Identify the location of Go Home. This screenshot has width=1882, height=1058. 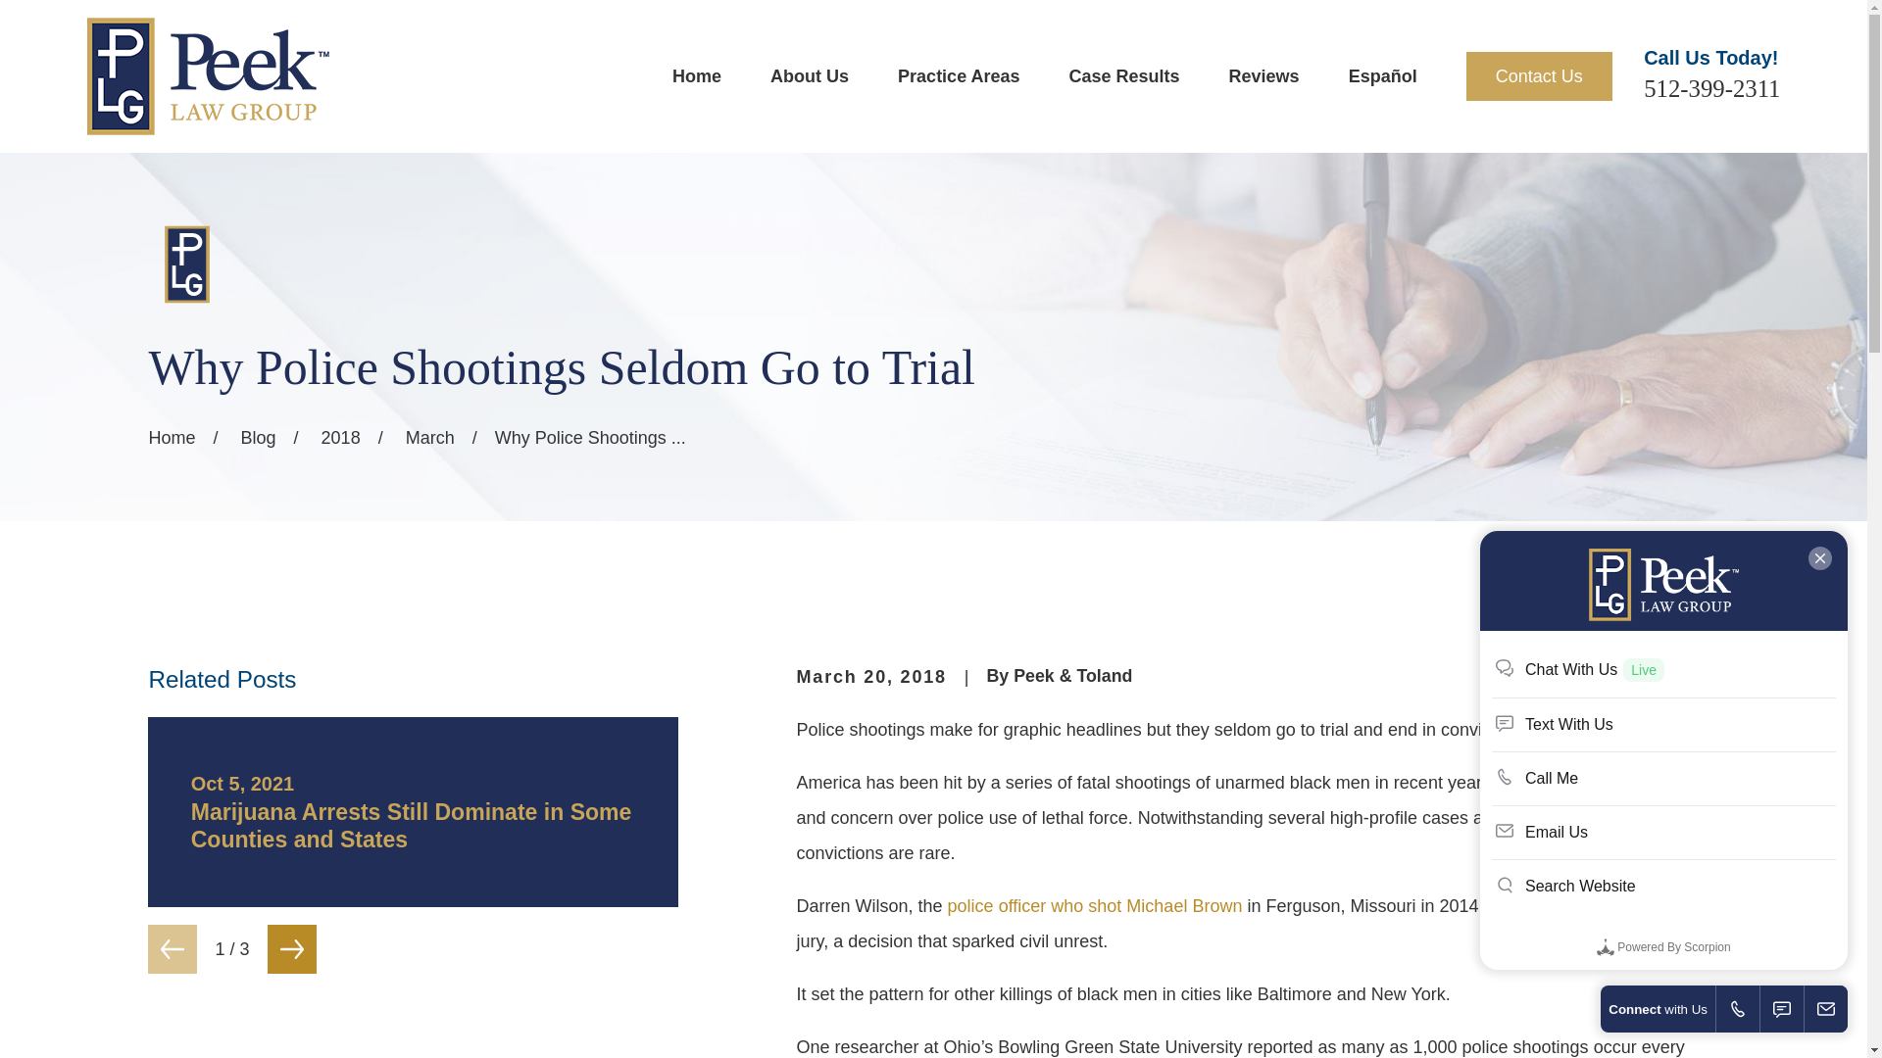
(172, 437).